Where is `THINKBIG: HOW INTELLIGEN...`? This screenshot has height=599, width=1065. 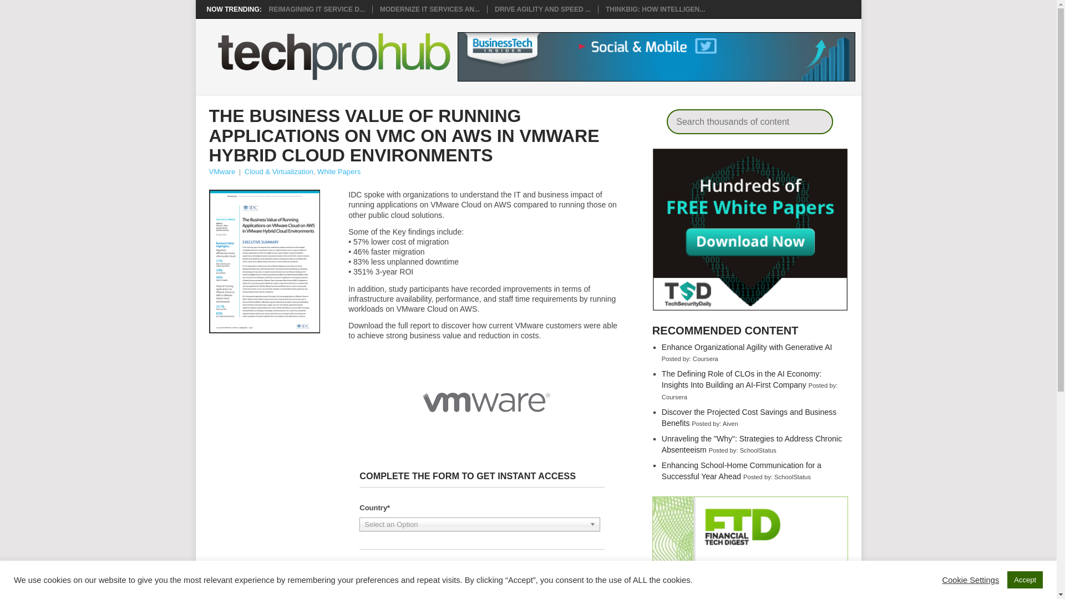 THINKBIG: HOW INTELLIGEN... is located at coordinates (656, 9).